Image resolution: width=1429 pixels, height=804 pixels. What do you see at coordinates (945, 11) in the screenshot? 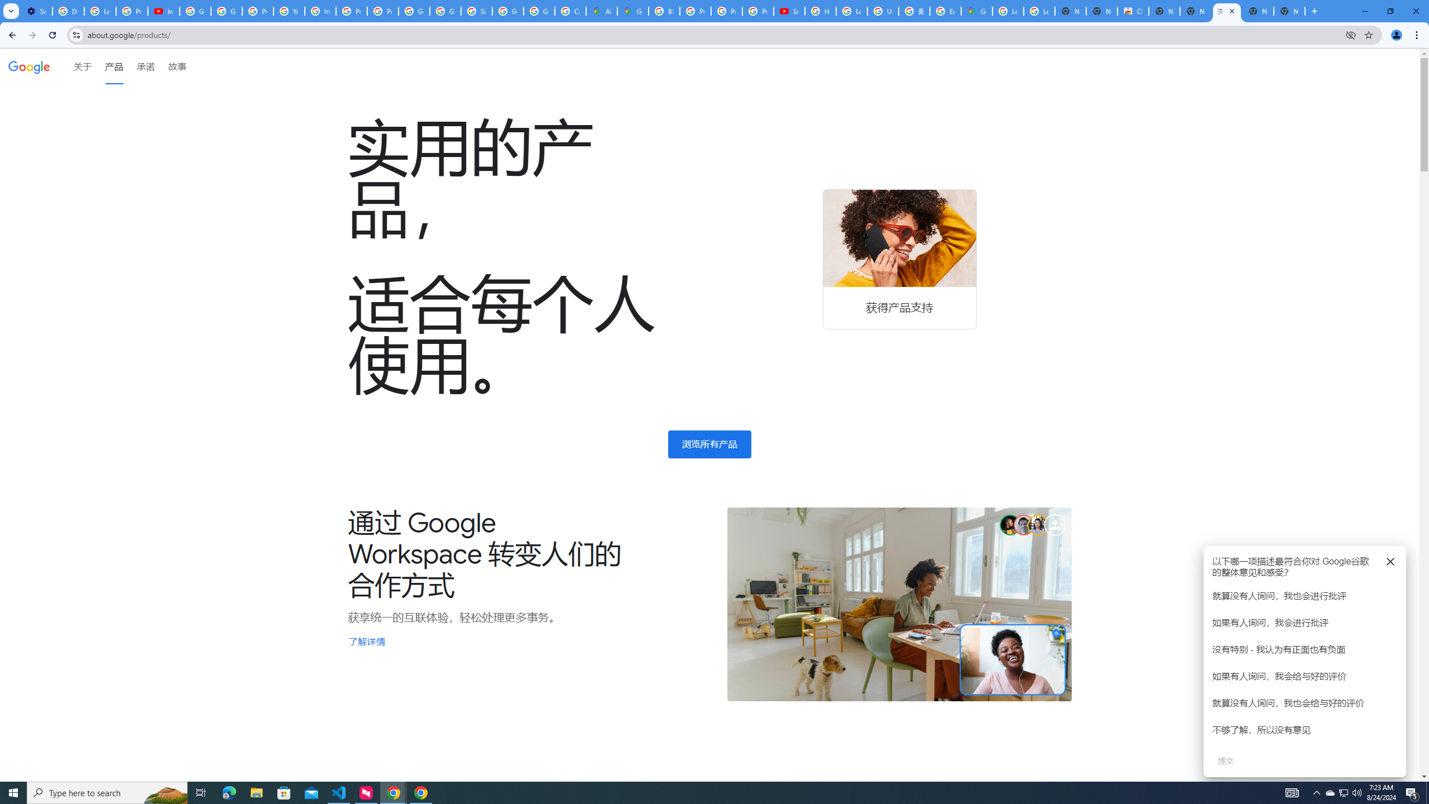
I see `Explore new street-level details - Google Maps Help` at bounding box center [945, 11].